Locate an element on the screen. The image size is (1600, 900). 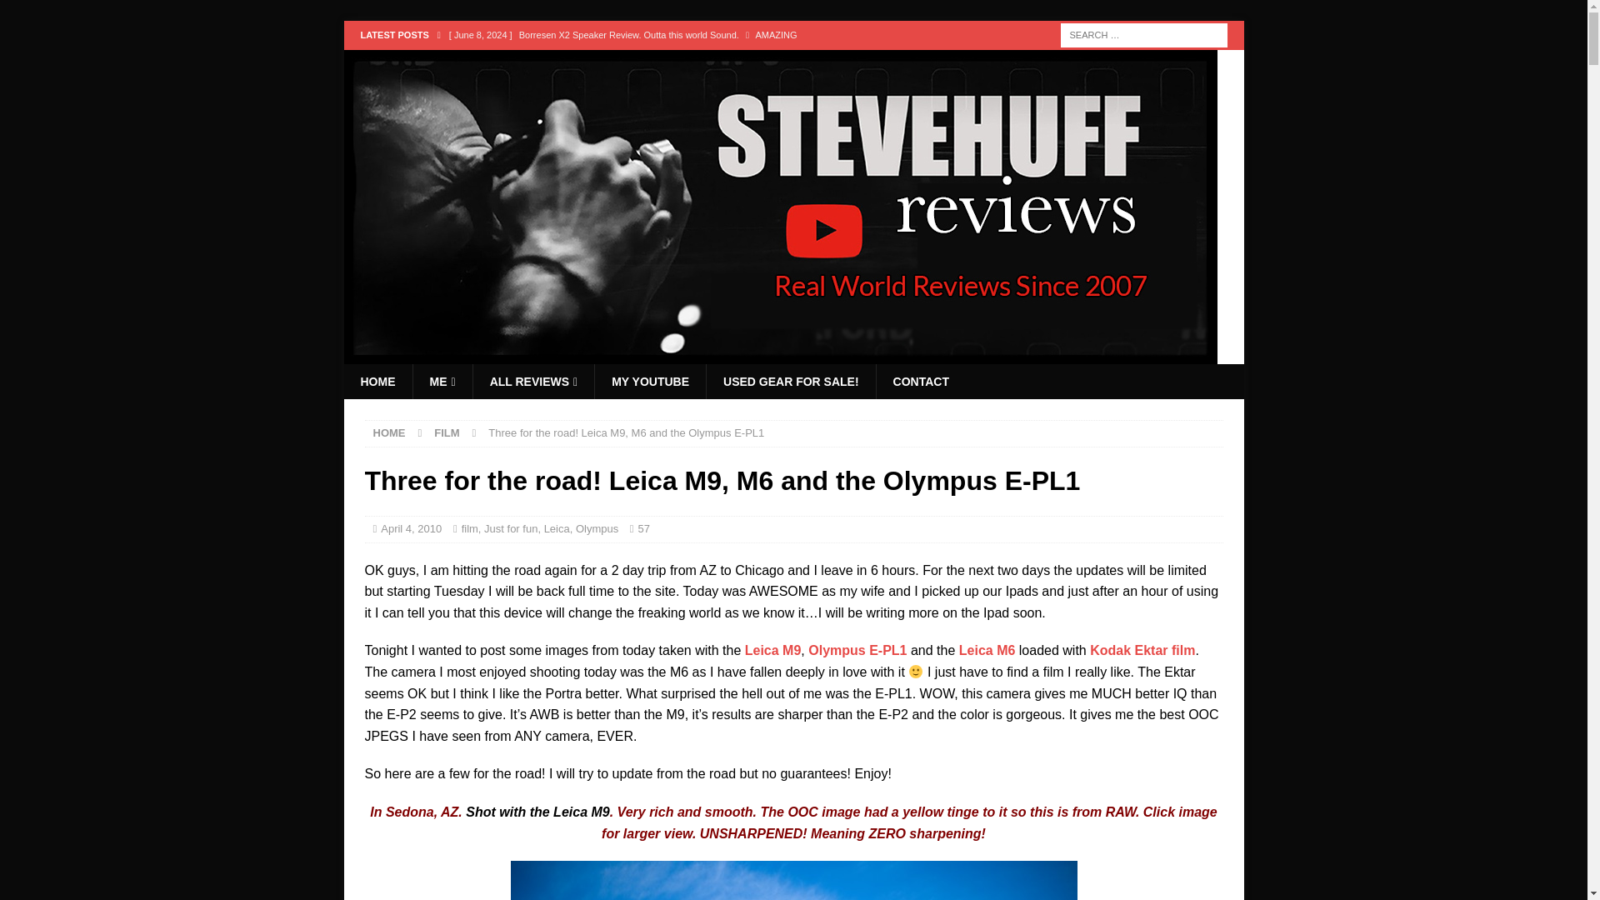
HOME is located at coordinates (377, 382).